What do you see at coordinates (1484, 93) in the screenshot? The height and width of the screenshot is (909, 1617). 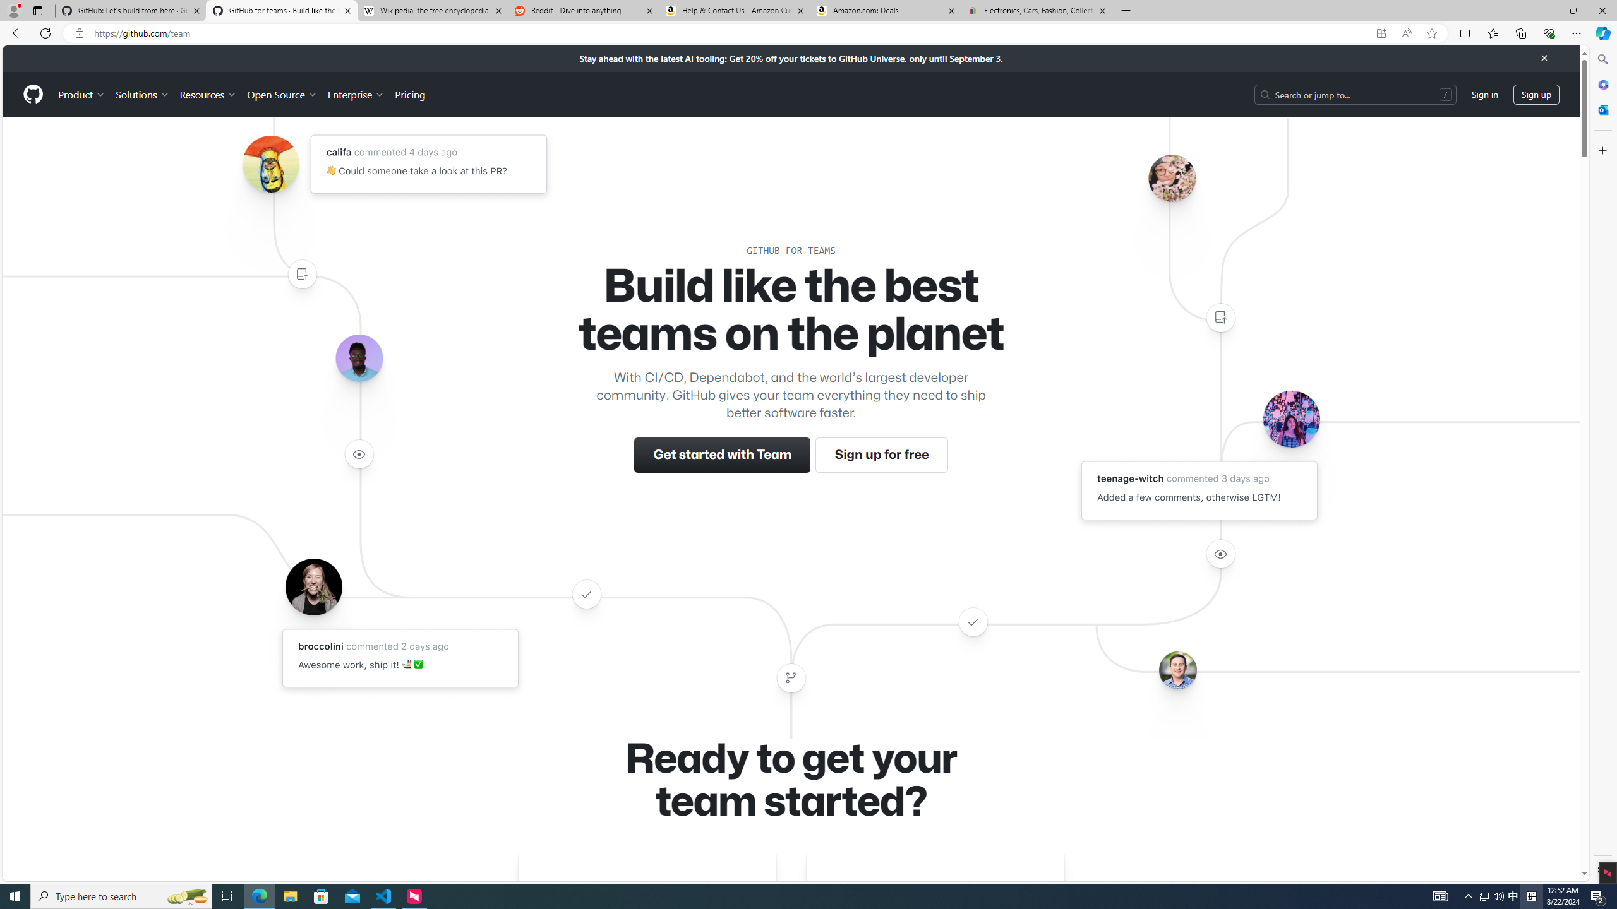 I see `Sign in` at bounding box center [1484, 93].